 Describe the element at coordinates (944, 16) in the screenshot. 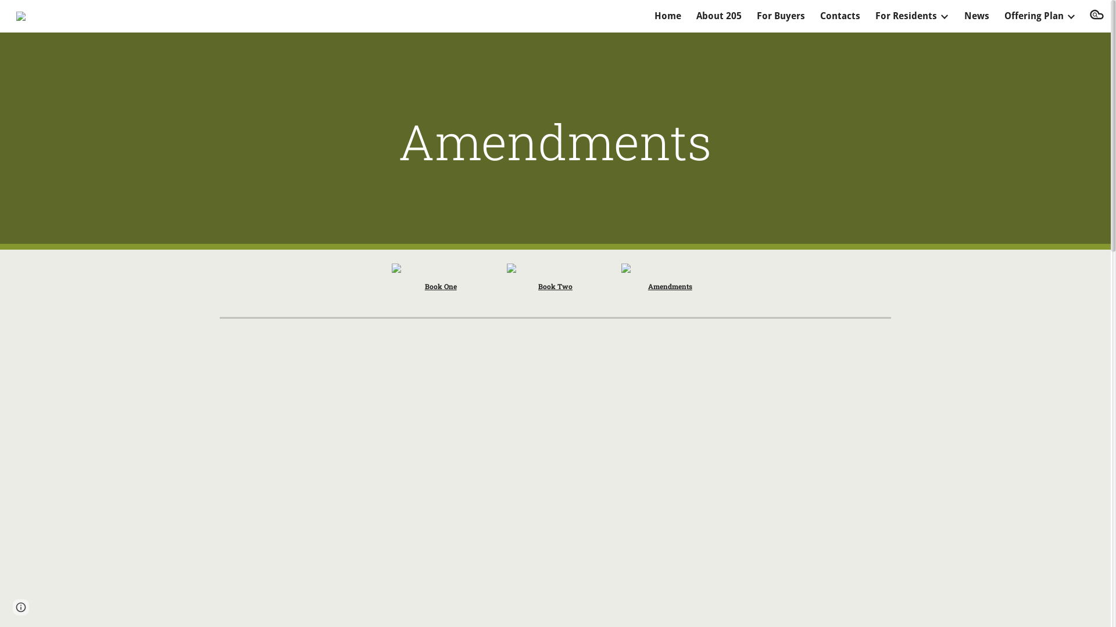

I see `Expand/Collapse` at that location.